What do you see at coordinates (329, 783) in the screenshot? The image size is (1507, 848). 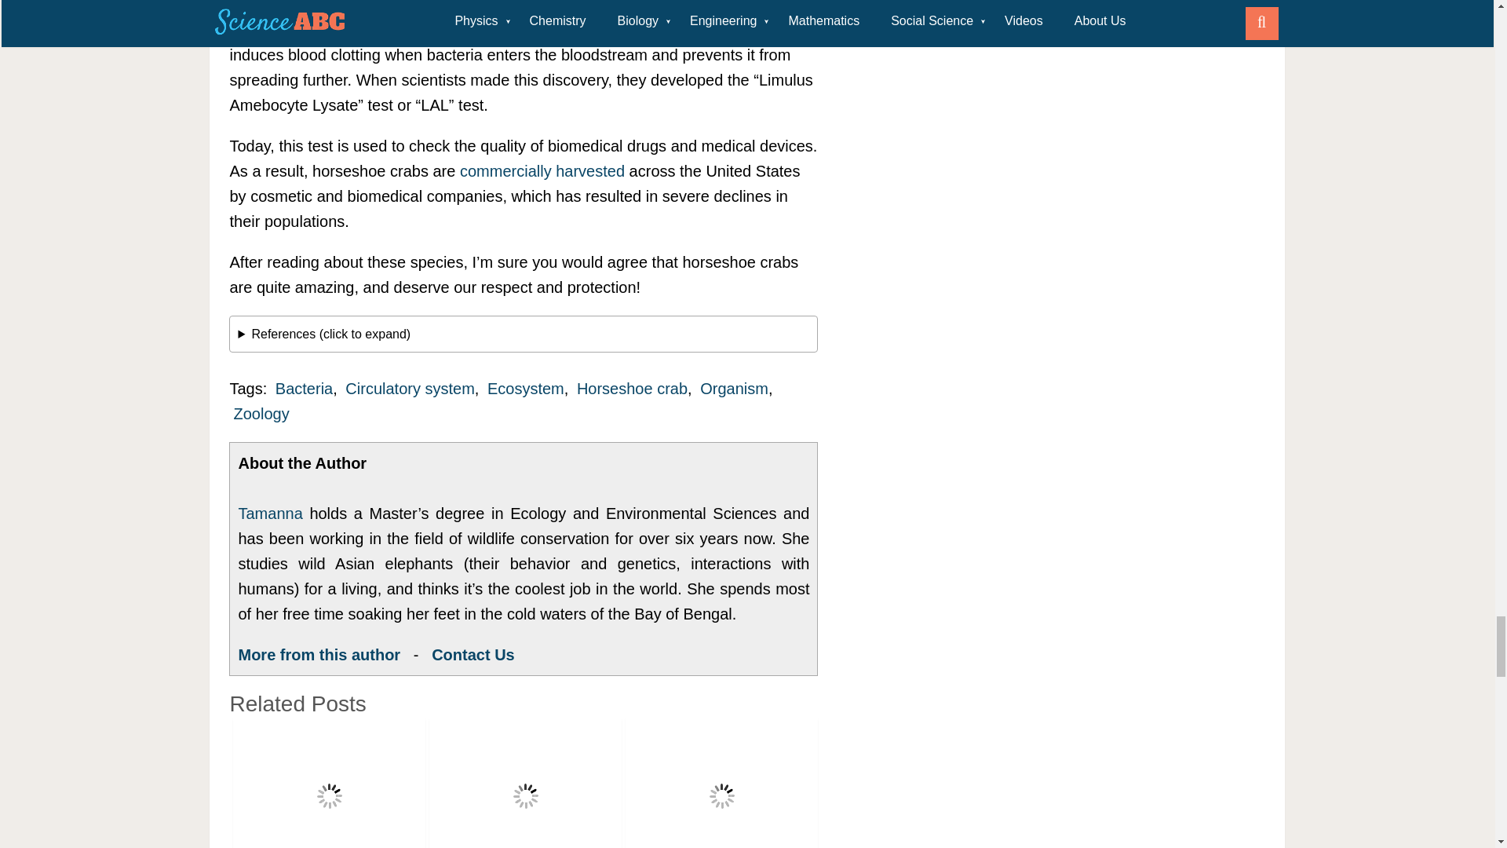 I see `What Is The LAL Test?` at bounding box center [329, 783].